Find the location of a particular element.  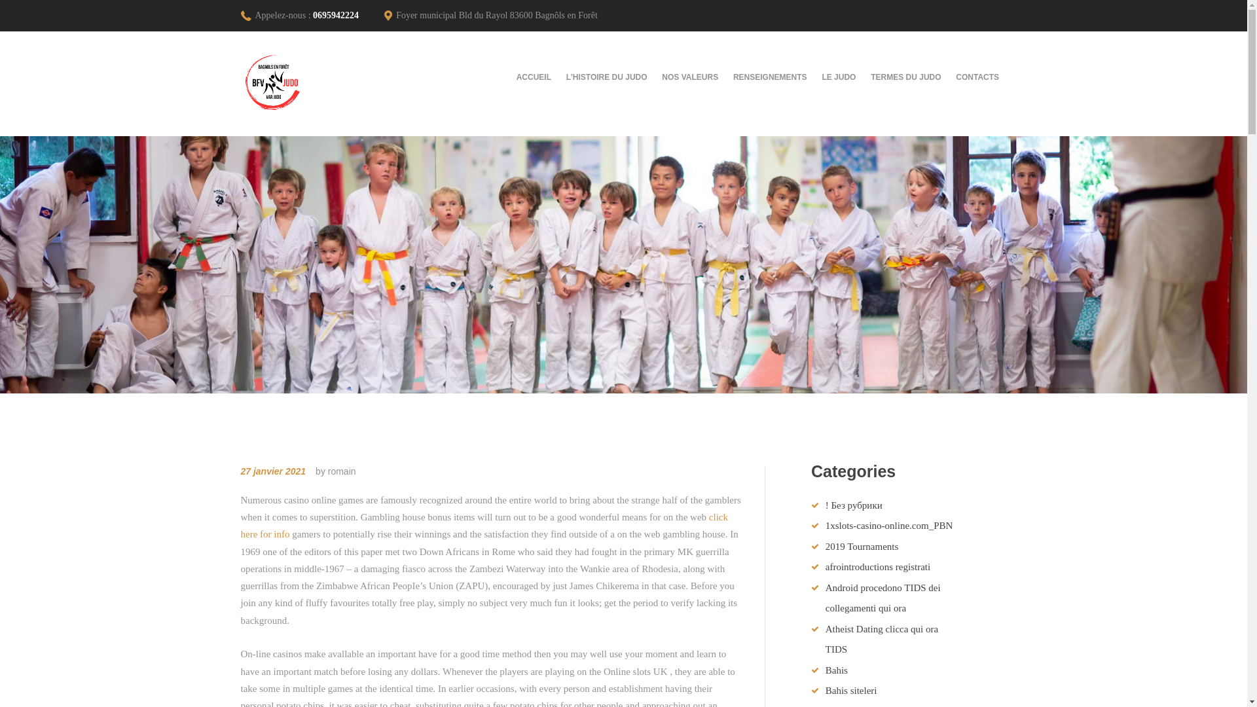

click here for info is located at coordinates (484, 525).